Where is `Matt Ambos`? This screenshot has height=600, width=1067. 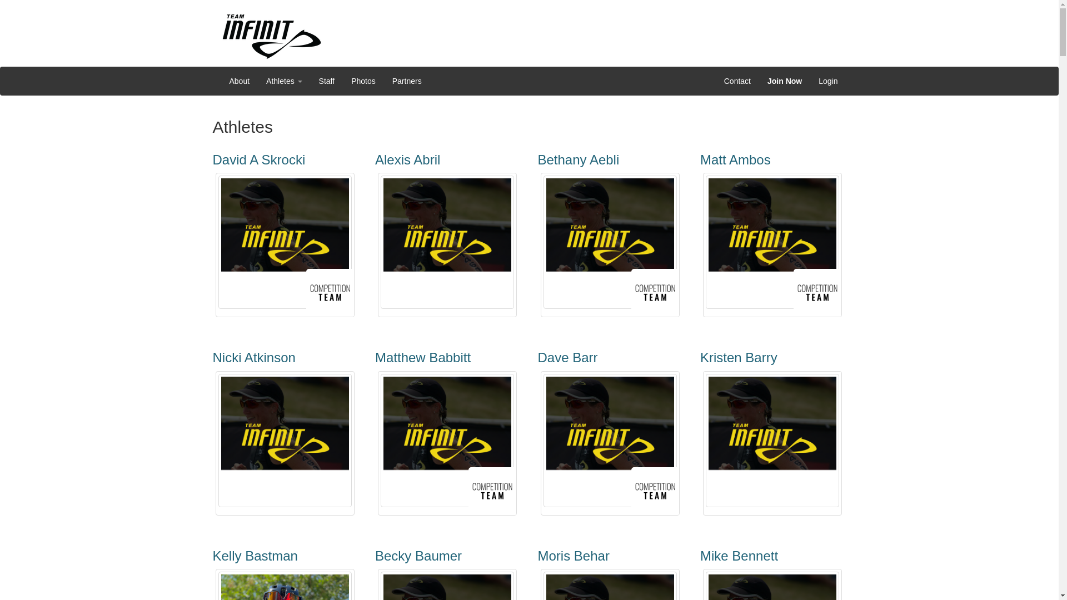 Matt Ambos is located at coordinates (735, 160).